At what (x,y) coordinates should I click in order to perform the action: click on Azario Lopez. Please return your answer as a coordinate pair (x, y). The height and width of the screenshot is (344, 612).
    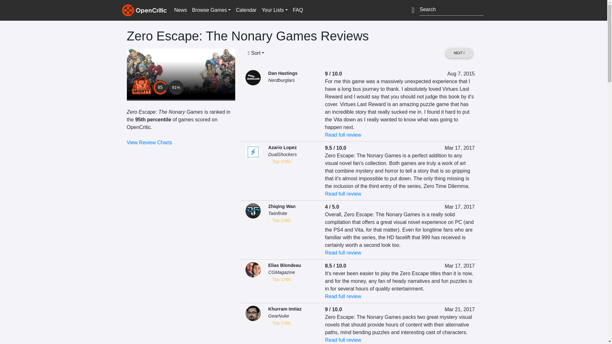
    Looking at the image, I should click on (282, 147).